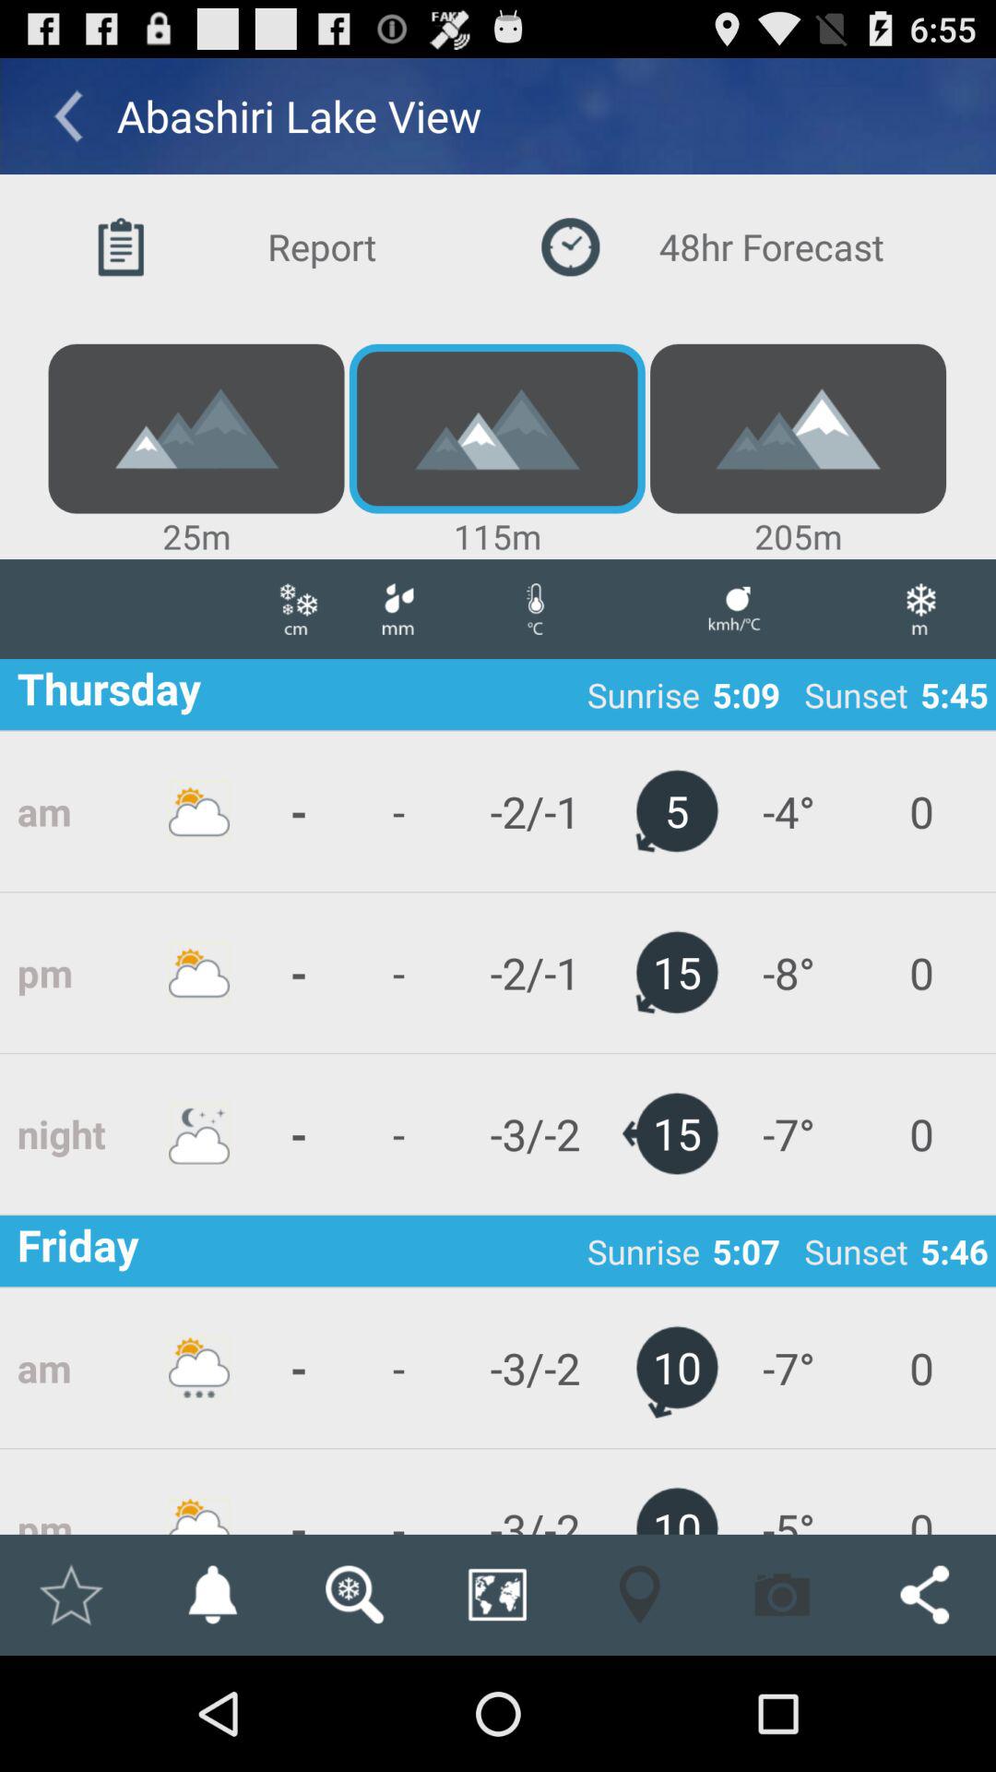  I want to click on click to use alarm, so click(212, 1595).